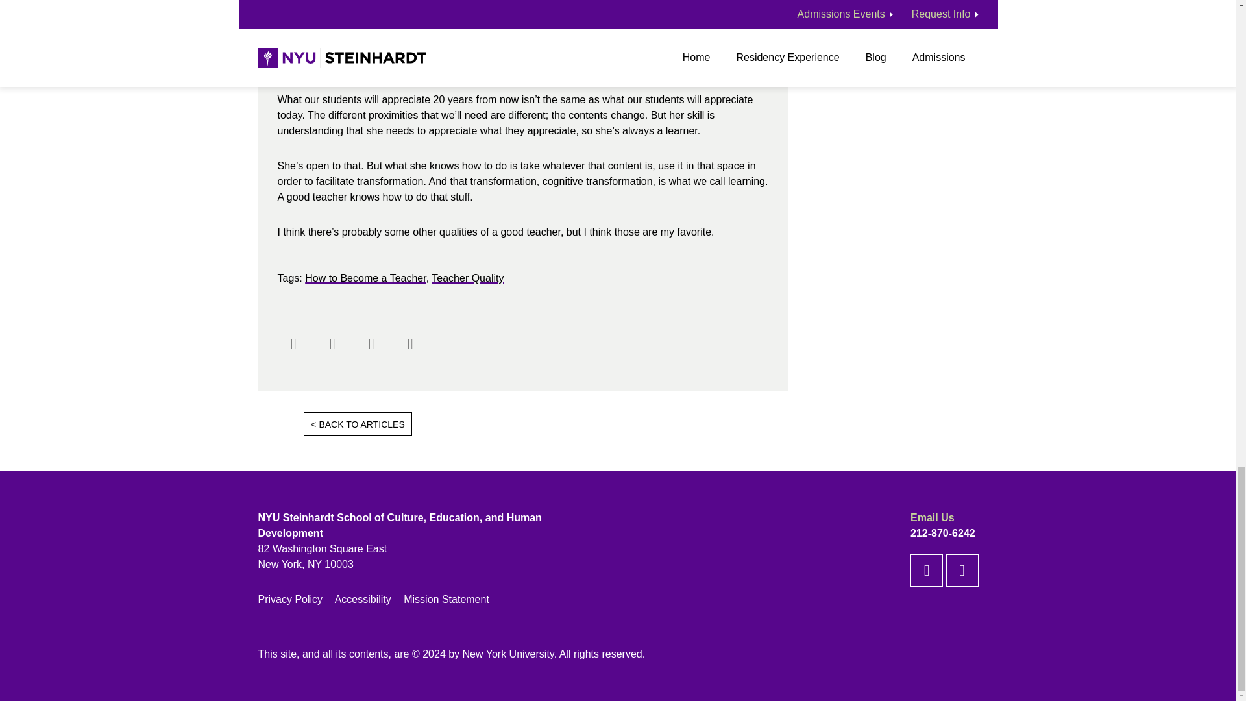 The height and width of the screenshot is (701, 1246). What do you see at coordinates (290, 599) in the screenshot?
I see `Privacy Policy` at bounding box center [290, 599].